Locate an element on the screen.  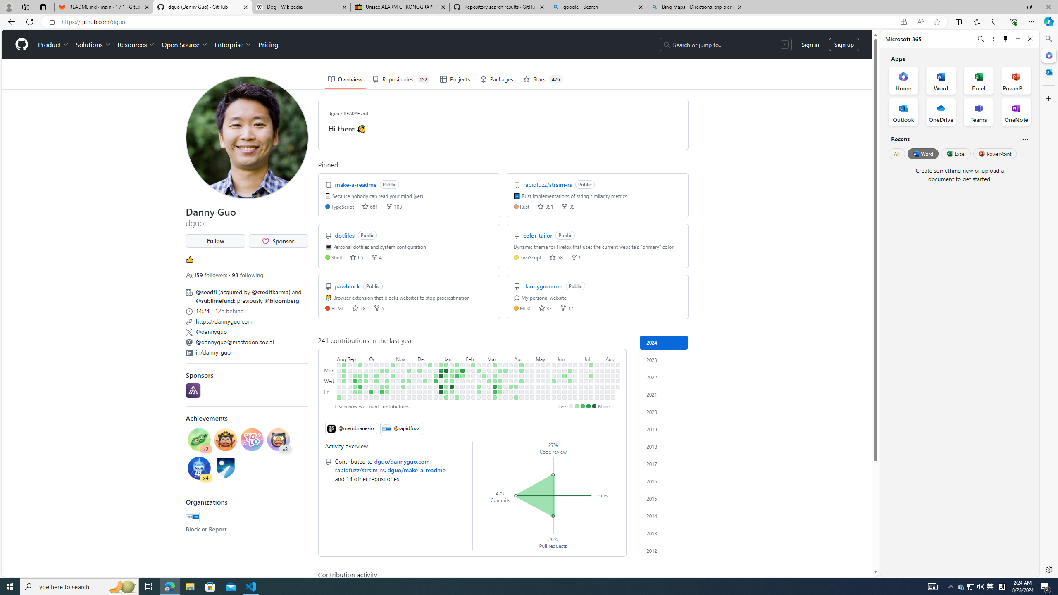
2 contributions on September 17th. is located at coordinates (360, 365).